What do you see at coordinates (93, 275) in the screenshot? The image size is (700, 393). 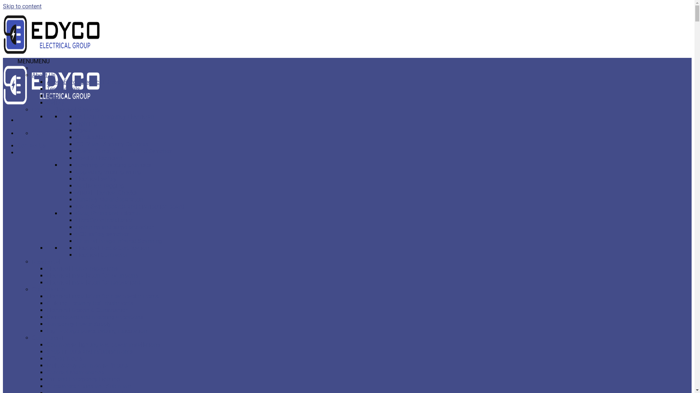 I see `Electrical installation for extensions` at bounding box center [93, 275].